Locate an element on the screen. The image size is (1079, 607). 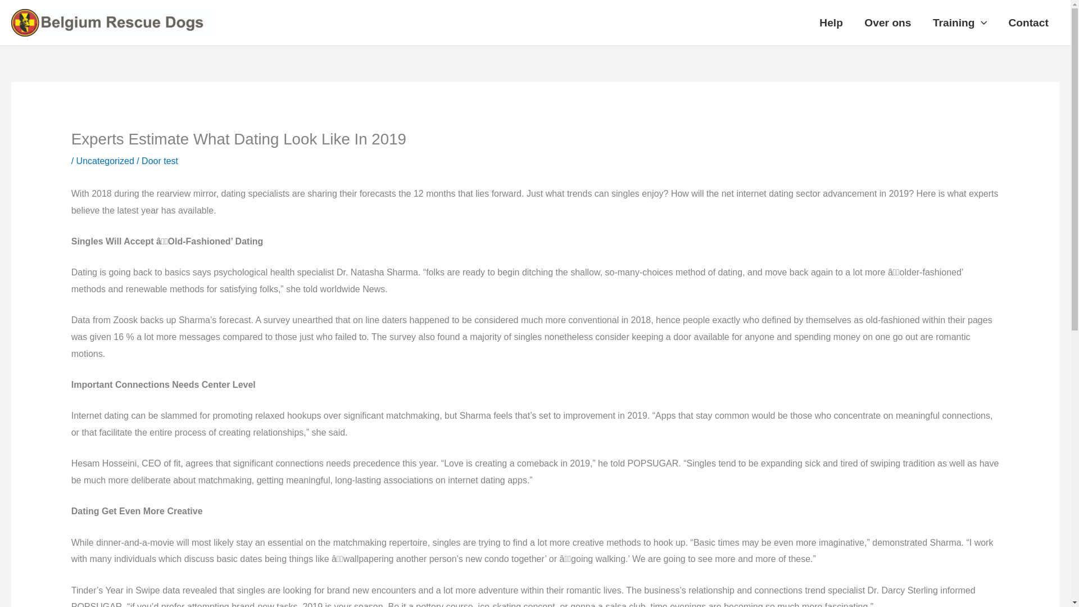
Uncategorized is located at coordinates (105, 161).